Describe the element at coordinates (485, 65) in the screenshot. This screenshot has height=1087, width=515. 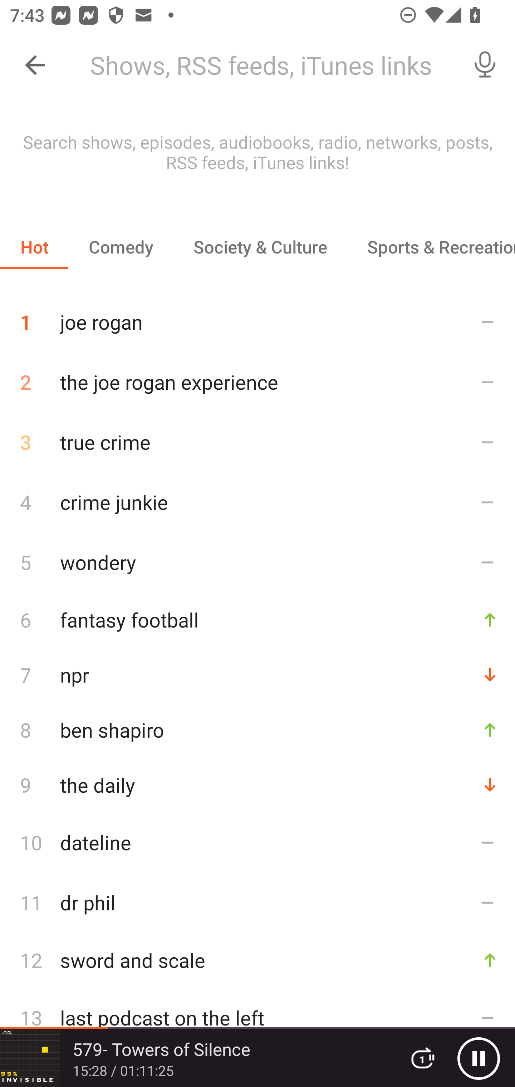
I see `Voice Search` at that location.